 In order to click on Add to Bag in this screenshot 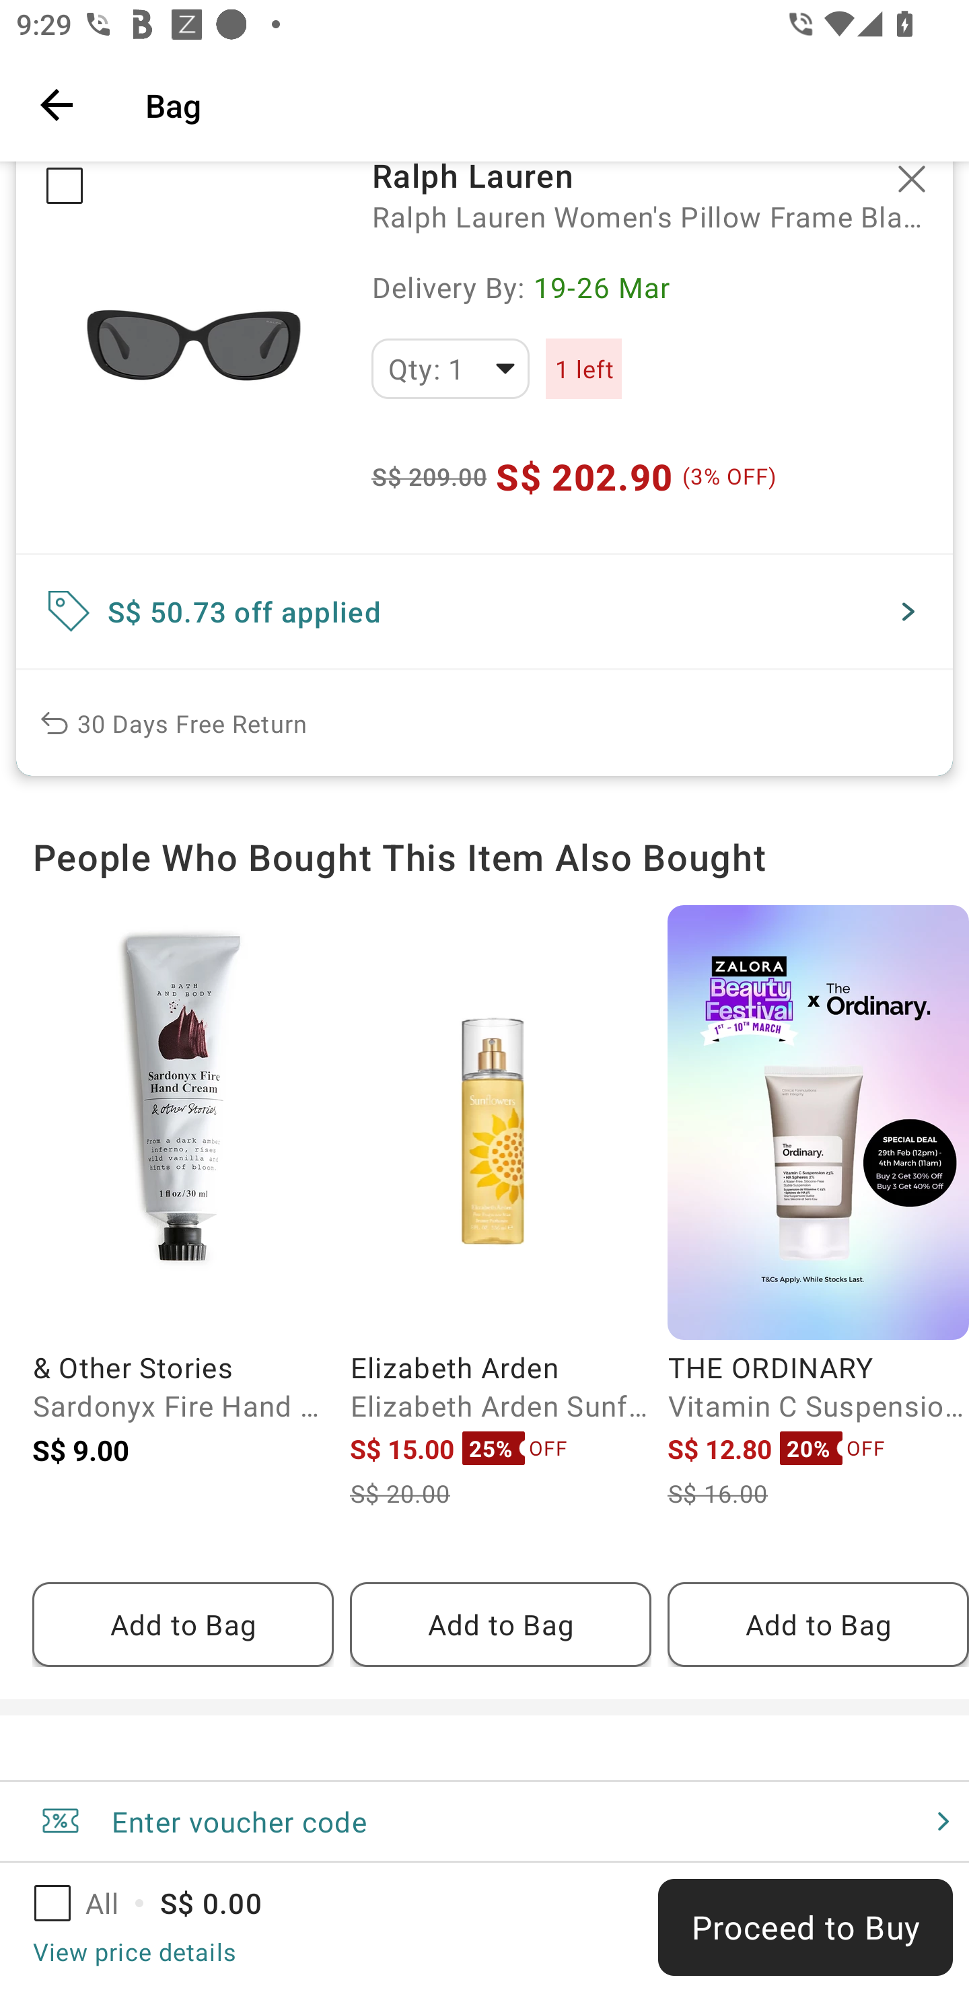, I will do `click(182, 1625)`.